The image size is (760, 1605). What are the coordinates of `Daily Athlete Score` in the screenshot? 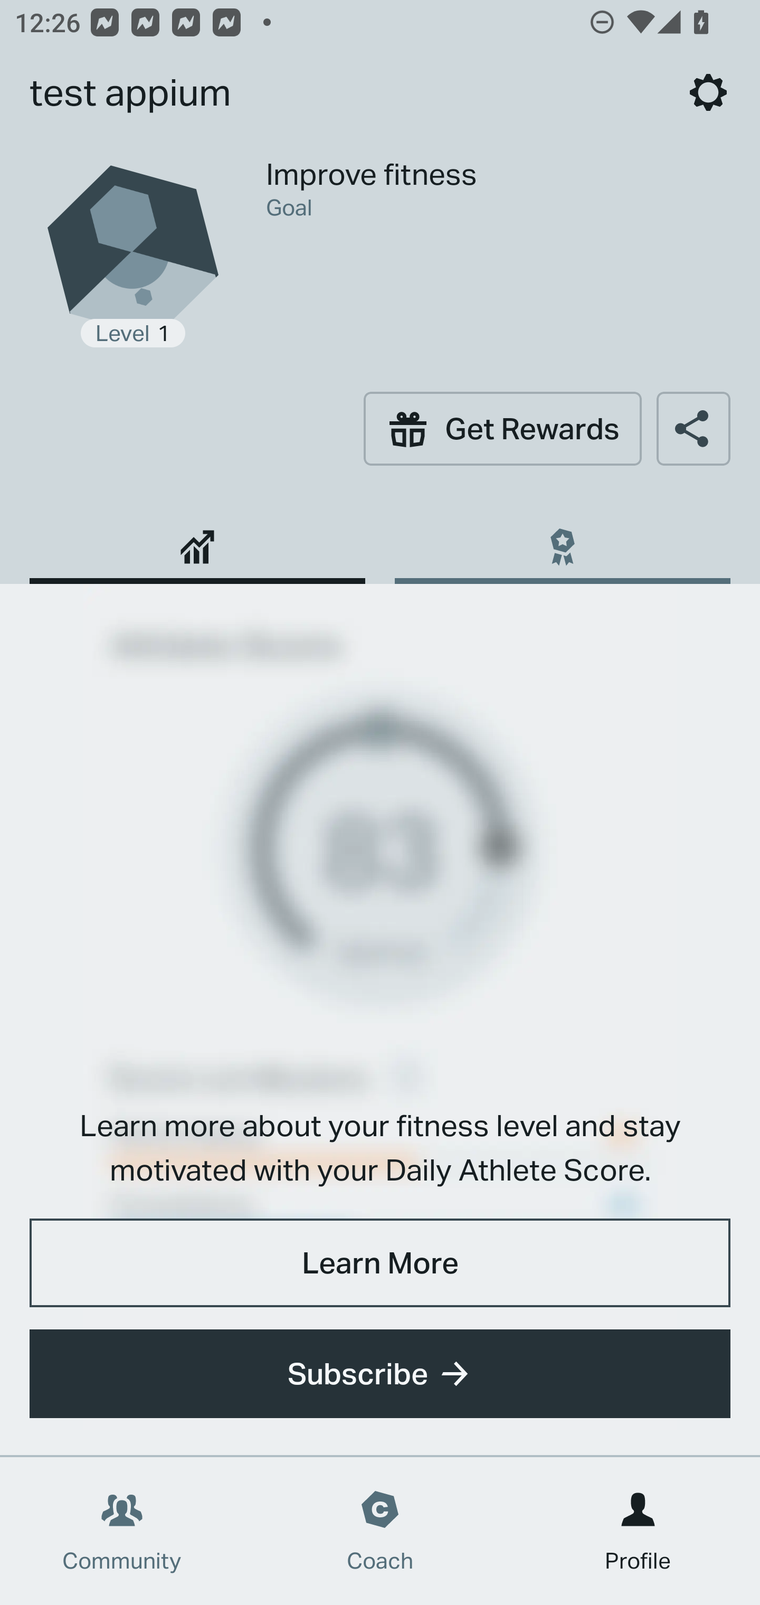 It's located at (197, 540).